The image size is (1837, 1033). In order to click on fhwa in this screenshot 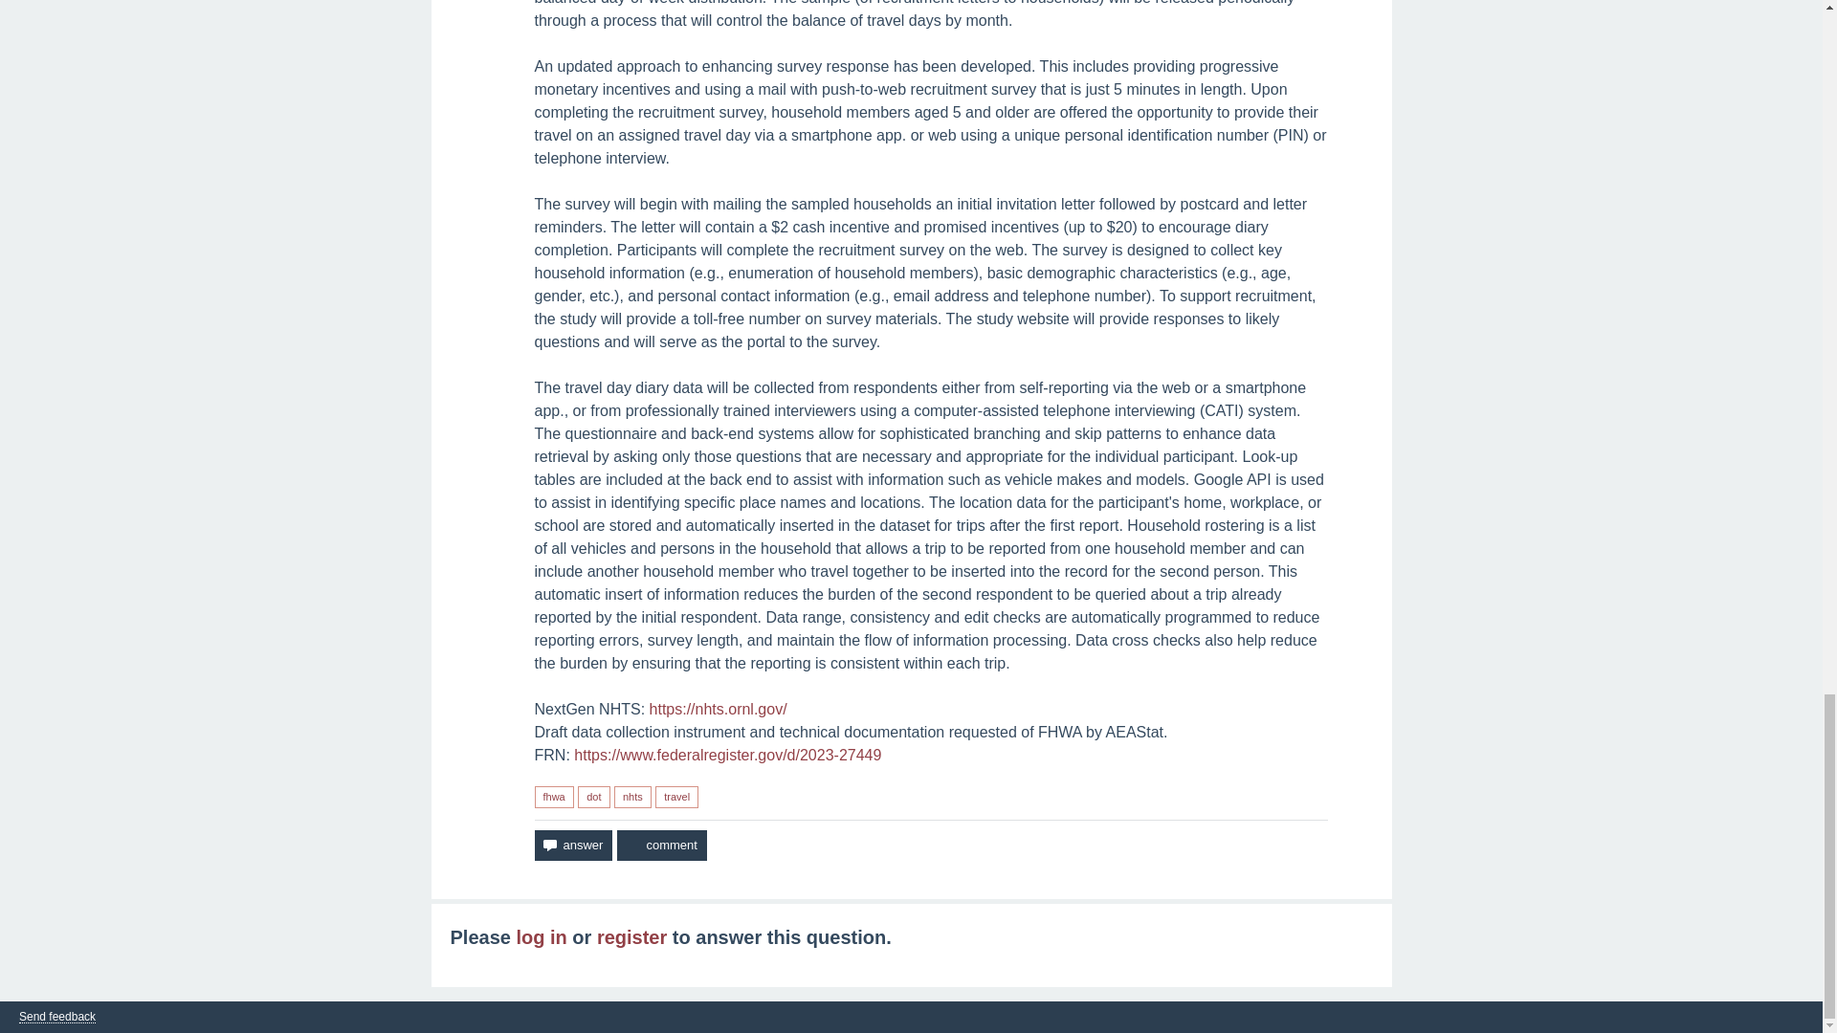, I will do `click(553, 796)`.